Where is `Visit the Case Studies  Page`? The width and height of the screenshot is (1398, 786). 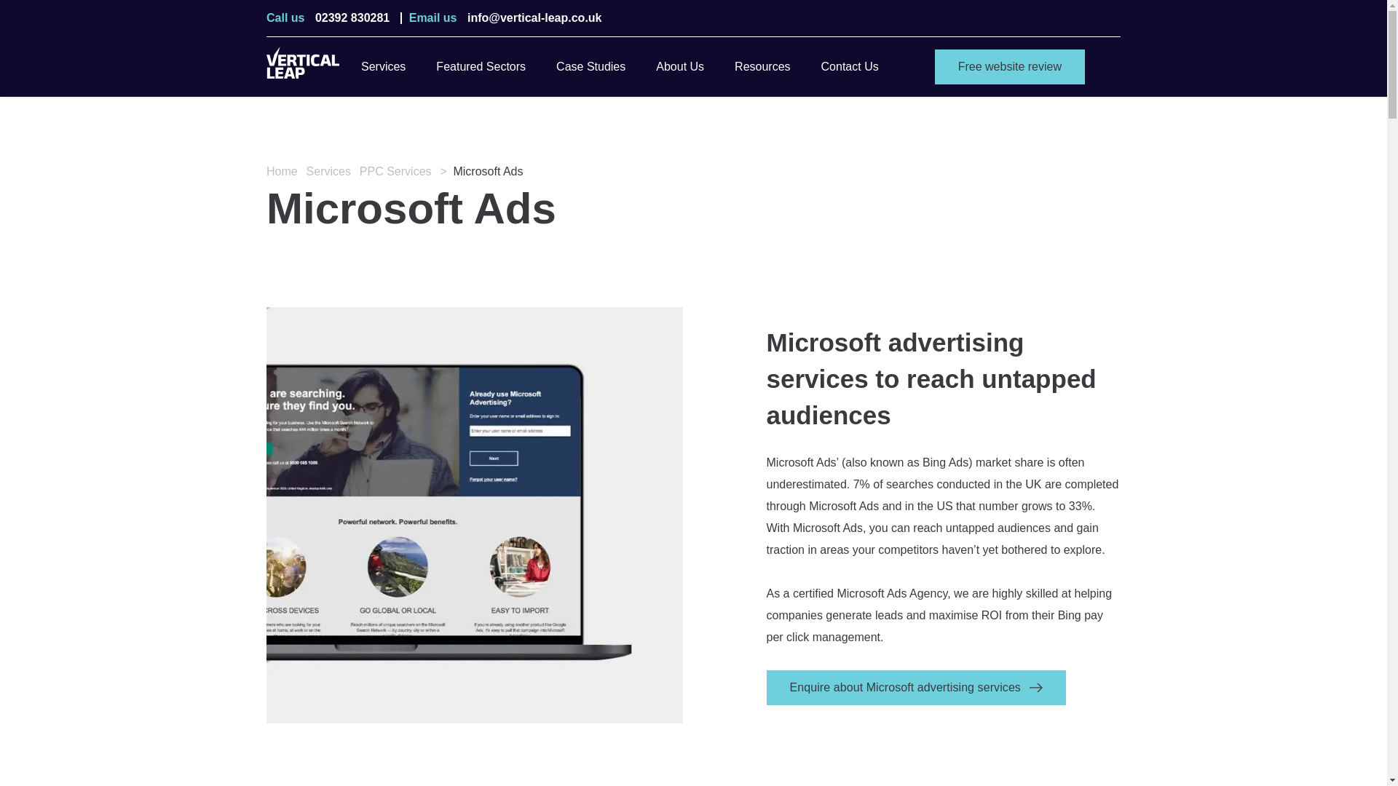
Visit the Case Studies  Page is located at coordinates (591, 66).